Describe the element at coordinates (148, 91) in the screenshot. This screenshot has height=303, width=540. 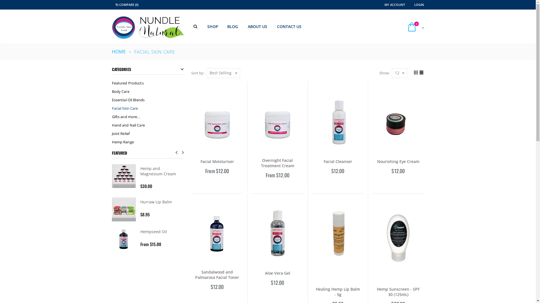
I see `Body Care` at that location.